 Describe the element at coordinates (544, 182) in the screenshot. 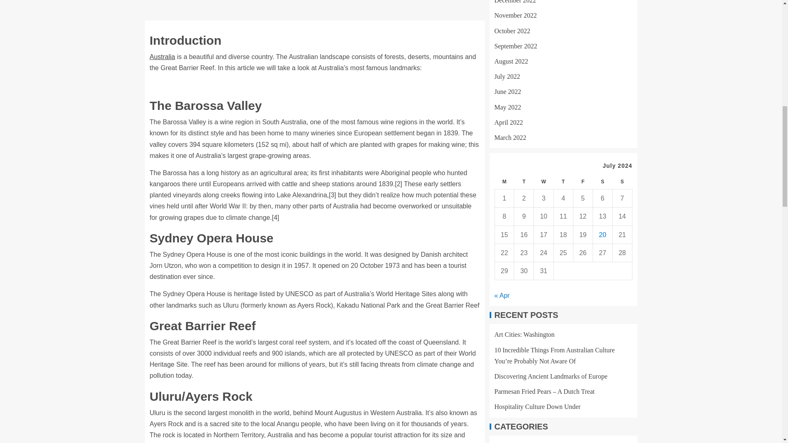

I see `Wednesday` at that location.